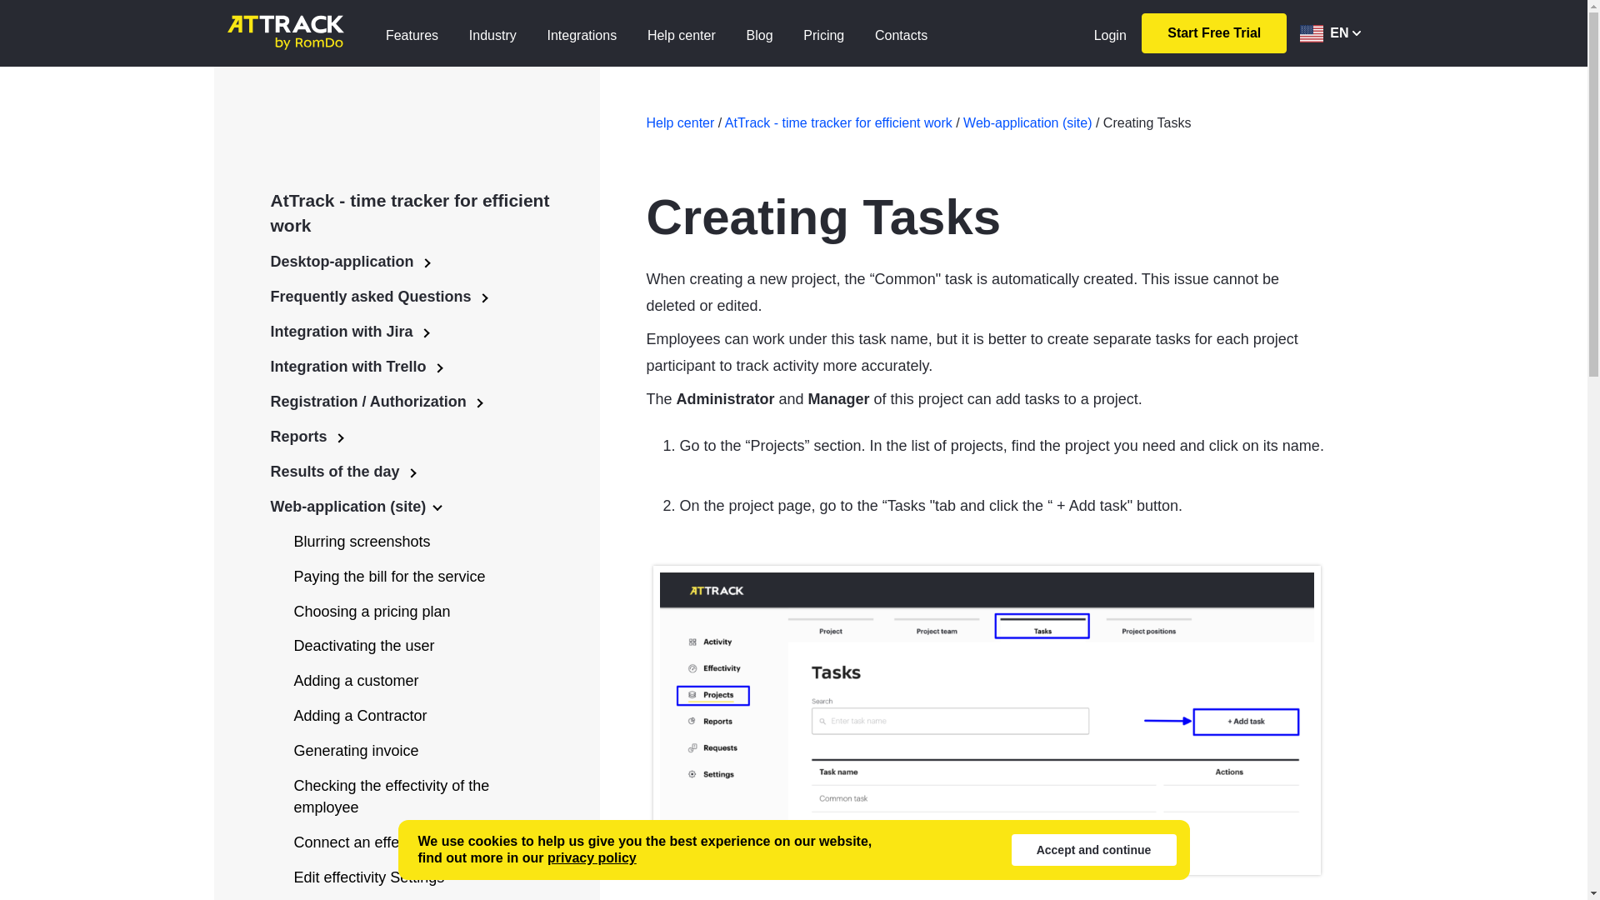 The width and height of the screenshot is (1600, 900). What do you see at coordinates (823, 33) in the screenshot?
I see `Pricing` at bounding box center [823, 33].